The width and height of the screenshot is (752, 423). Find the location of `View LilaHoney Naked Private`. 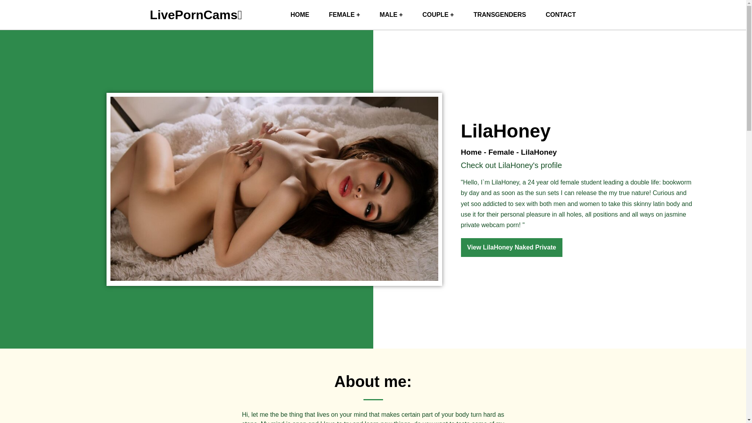

View LilaHoney Naked Private is located at coordinates (511, 248).